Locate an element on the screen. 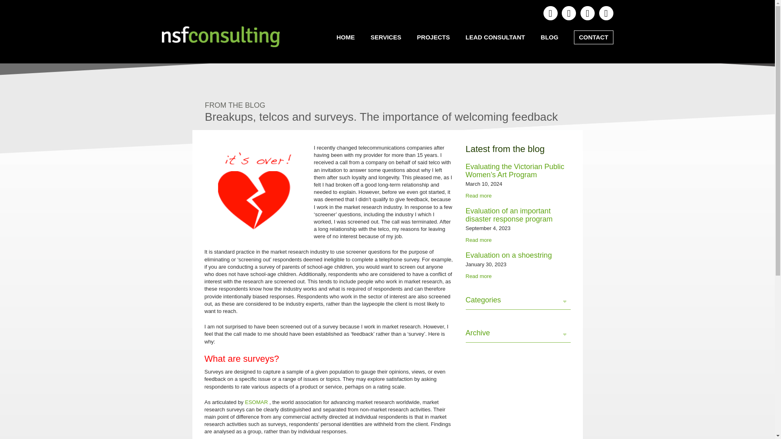  Categories is located at coordinates (517, 302).